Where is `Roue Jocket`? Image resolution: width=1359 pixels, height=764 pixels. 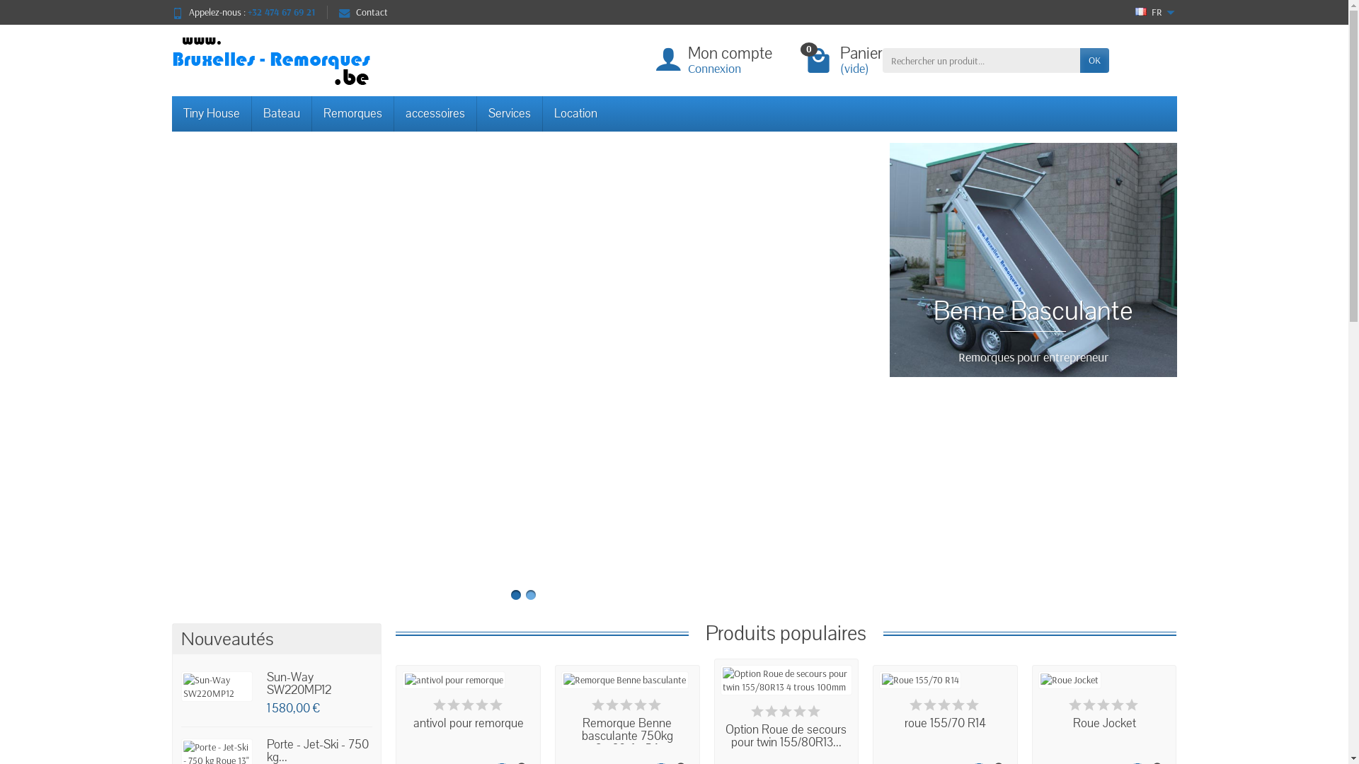 Roue Jocket is located at coordinates (1104, 723).